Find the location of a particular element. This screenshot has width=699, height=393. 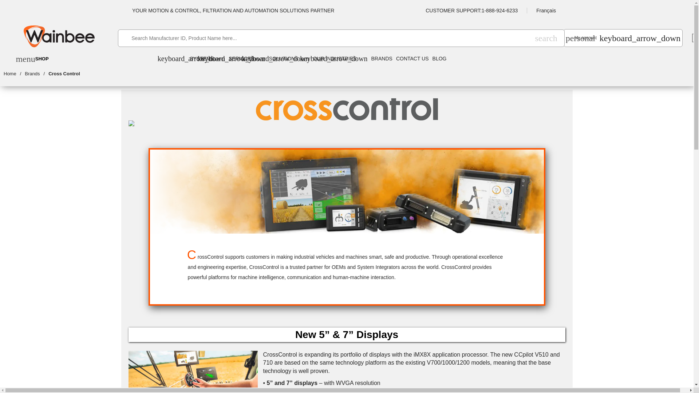

1-888-924-6233 is located at coordinates (499, 10).